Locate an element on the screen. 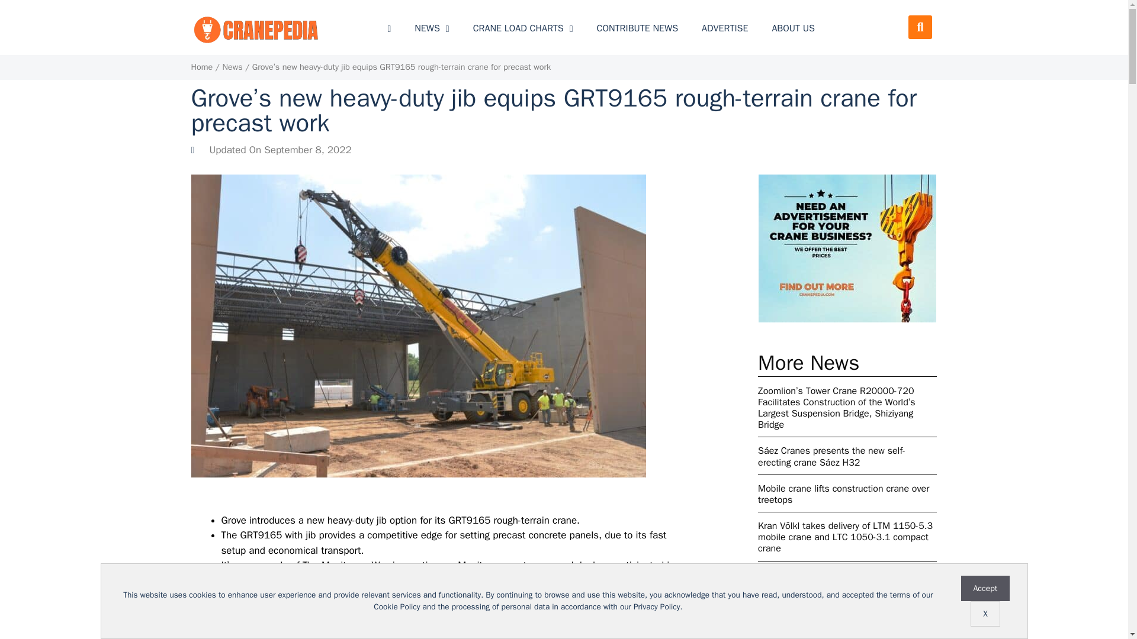  Northbank Civil and Marine Purchases Tadano GTC-1600 is located at coordinates (847, 581).